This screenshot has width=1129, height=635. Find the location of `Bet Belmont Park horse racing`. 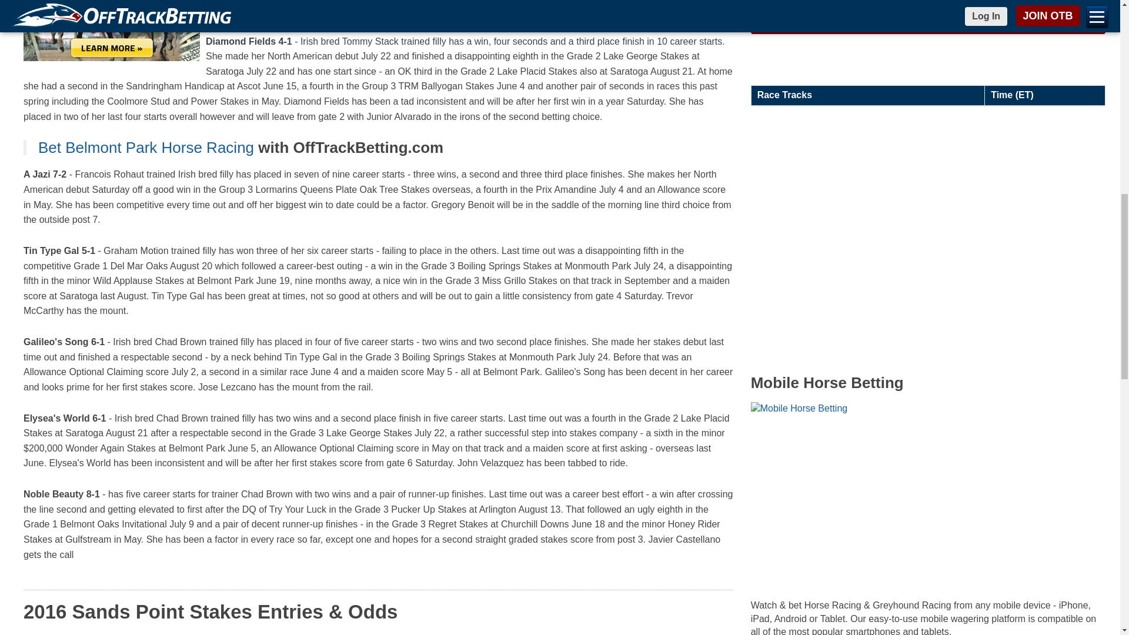

Bet Belmont Park horse racing is located at coordinates (146, 147).